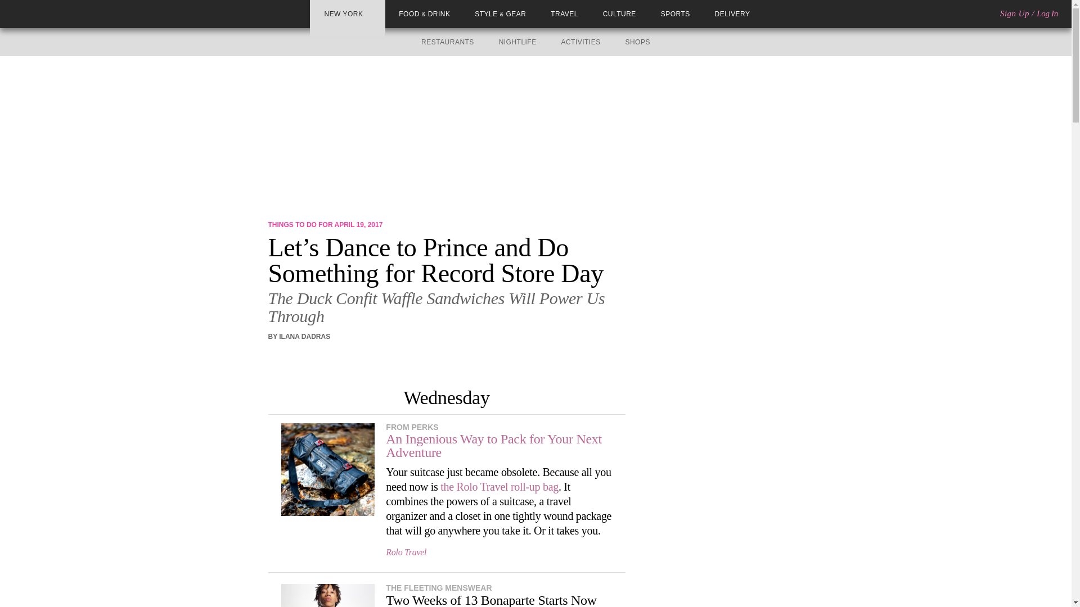 The width and height of the screenshot is (1080, 607). I want to click on SPORTS, so click(675, 14).